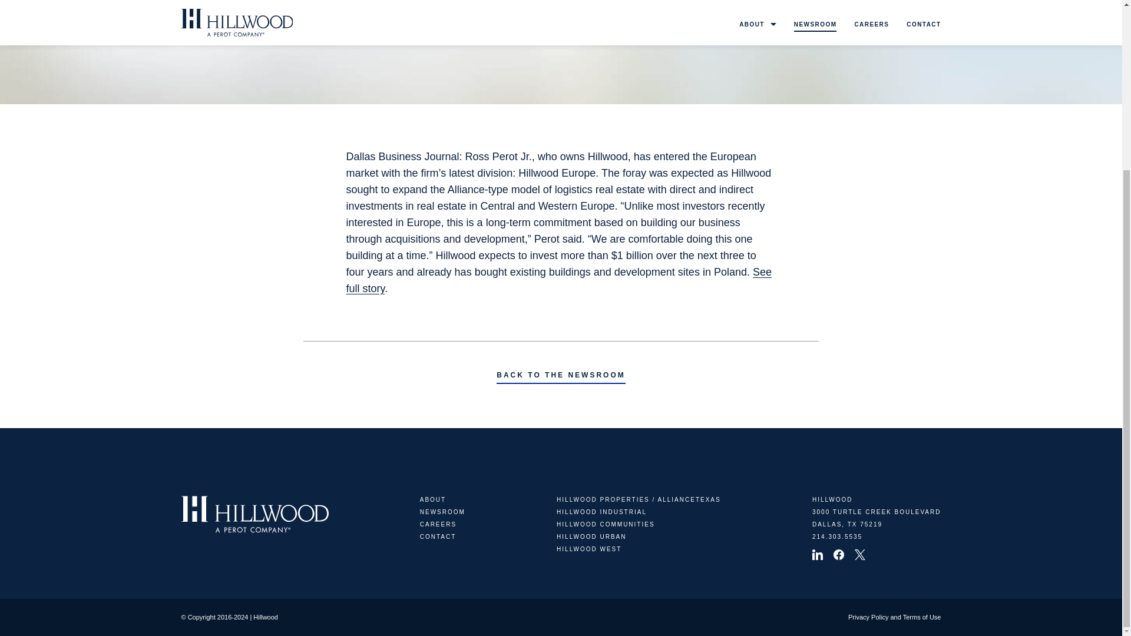  I want to click on HILLWOOD WEST, so click(588, 549).